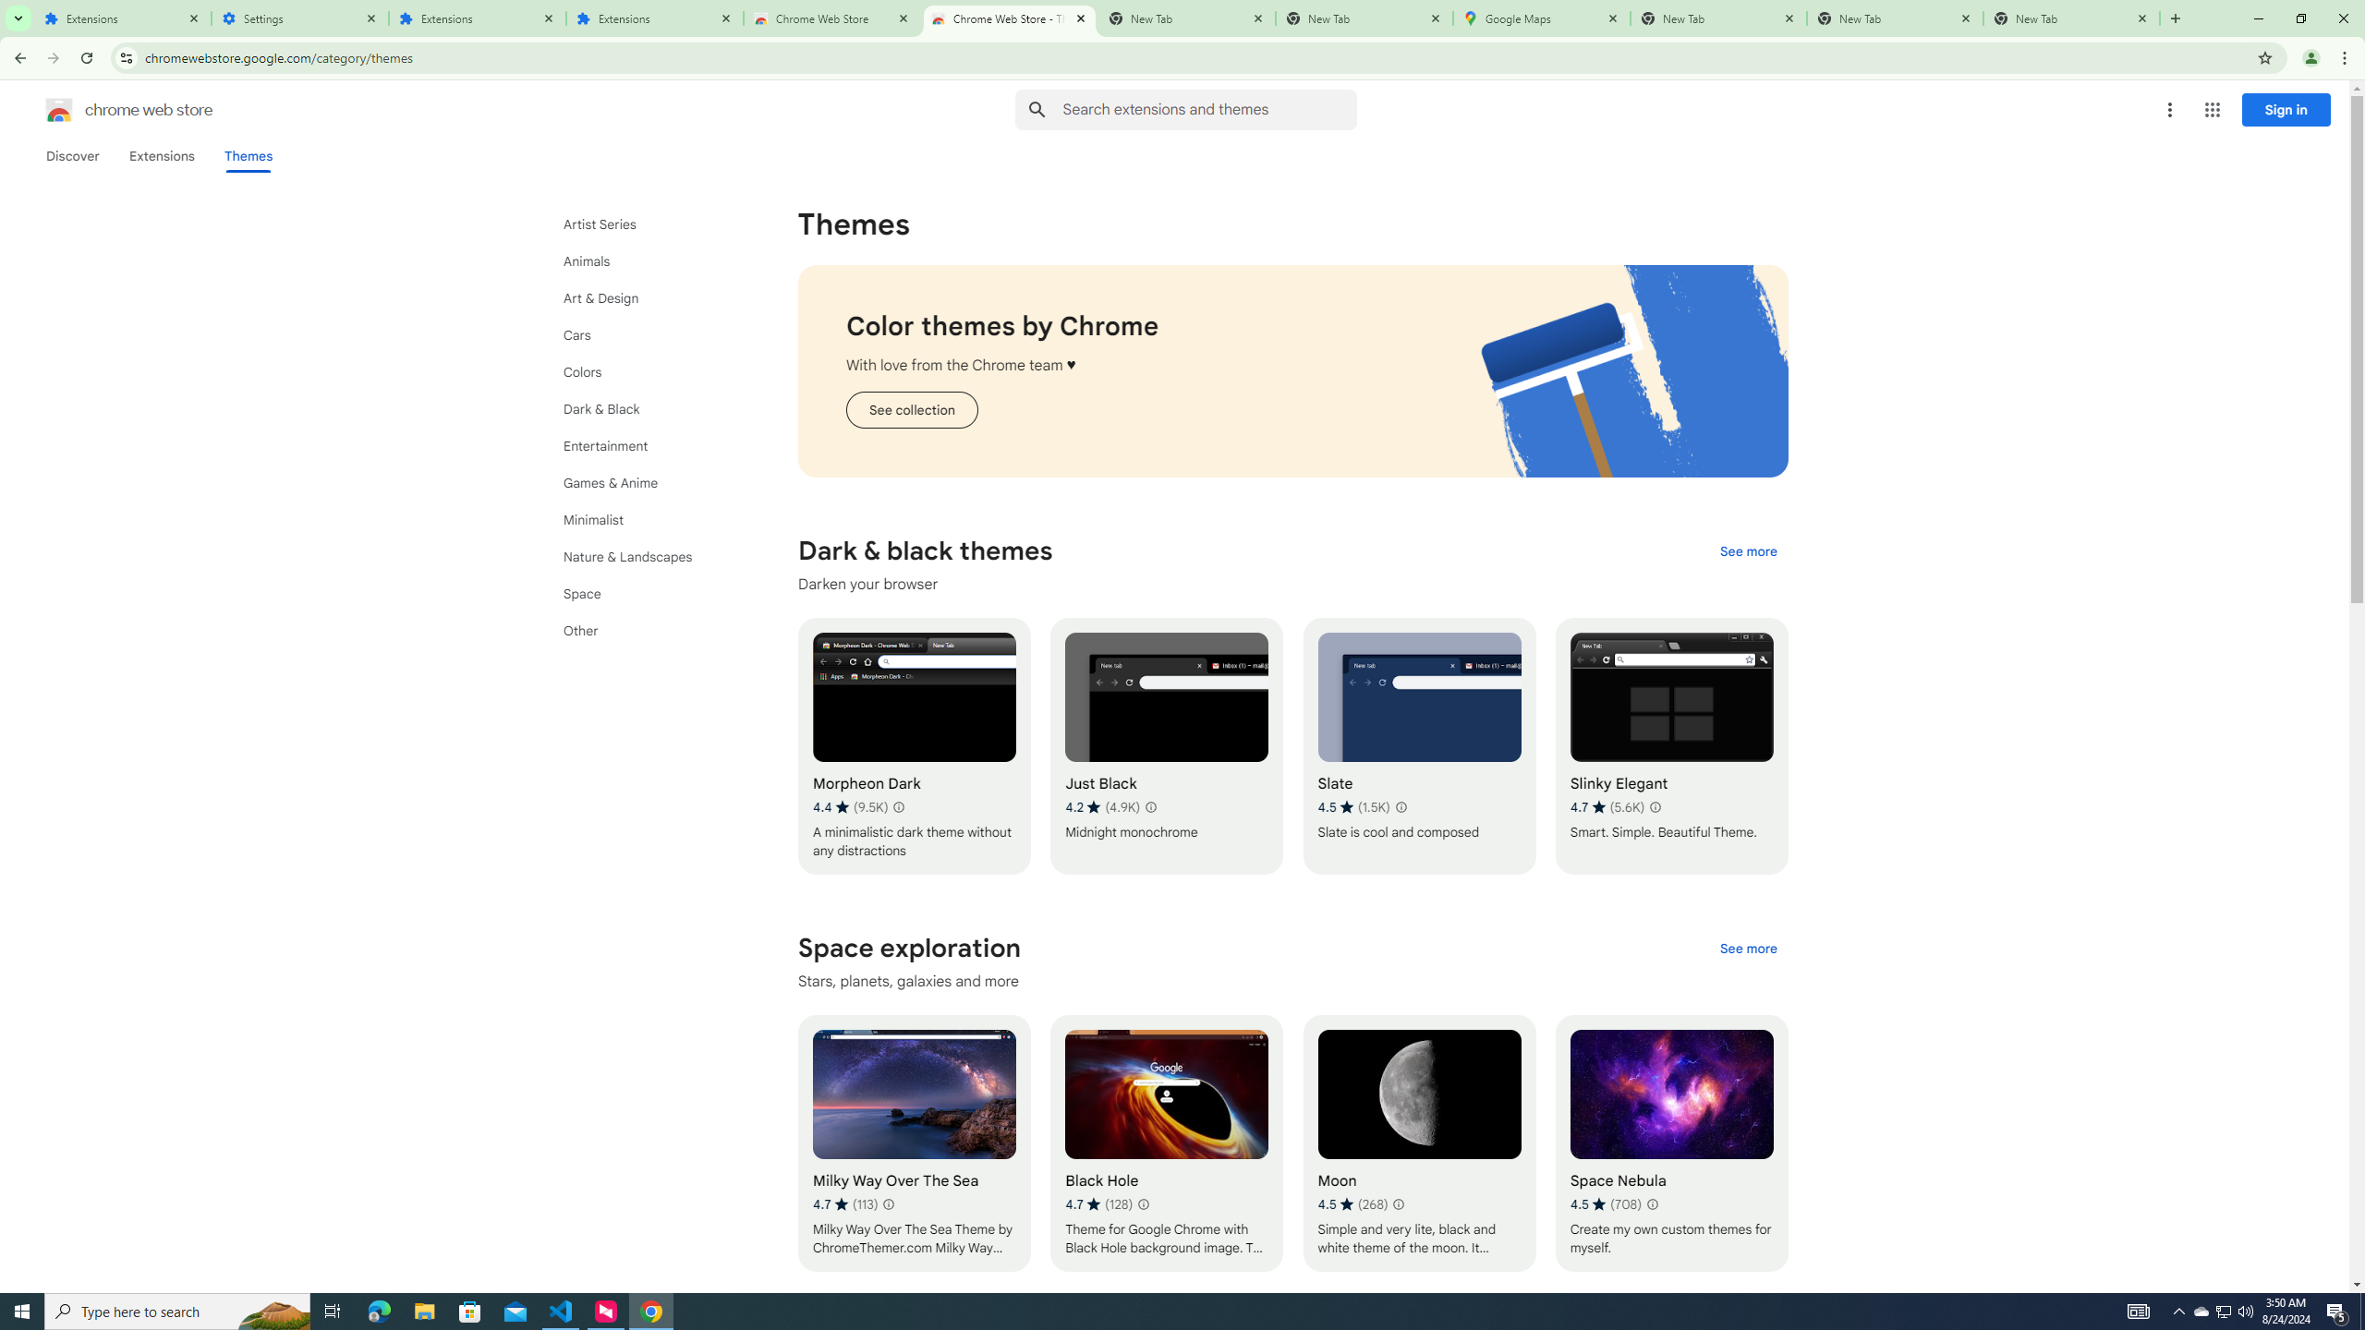  What do you see at coordinates (648, 334) in the screenshot?
I see `Cars` at bounding box center [648, 334].